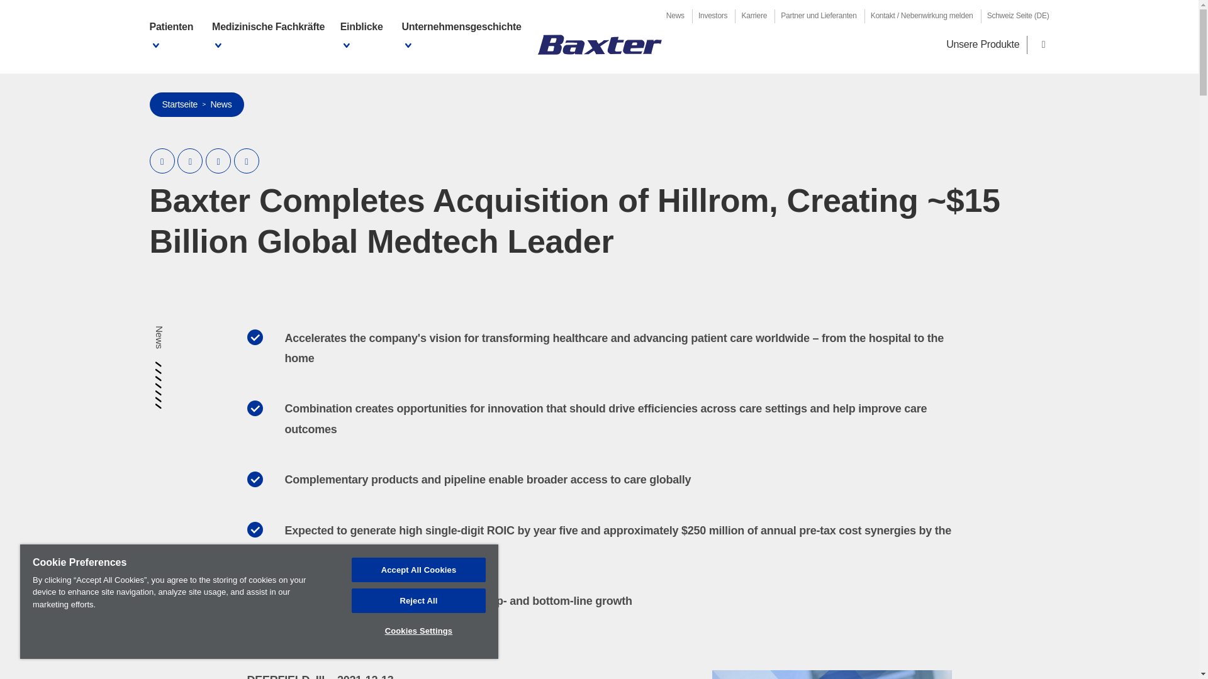 Image resolution: width=1208 pixels, height=679 pixels. I want to click on Partner und Lieferanten, so click(819, 16).